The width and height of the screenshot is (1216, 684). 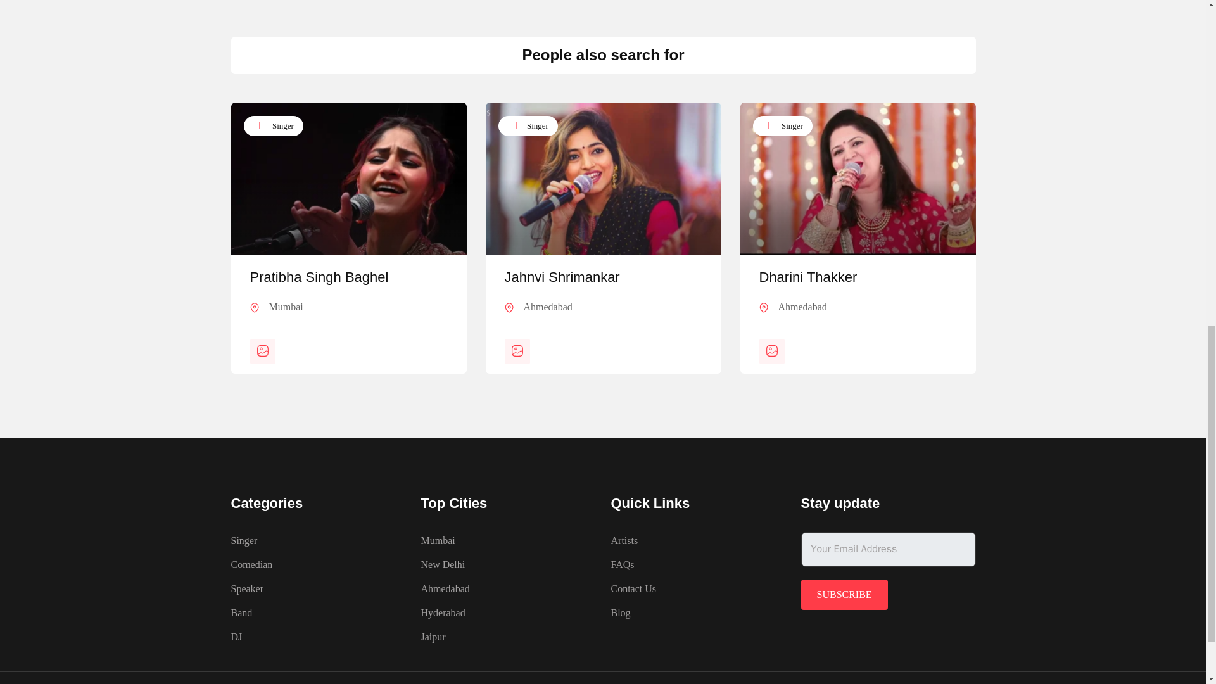 I want to click on Ahmedabad, so click(x=547, y=307).